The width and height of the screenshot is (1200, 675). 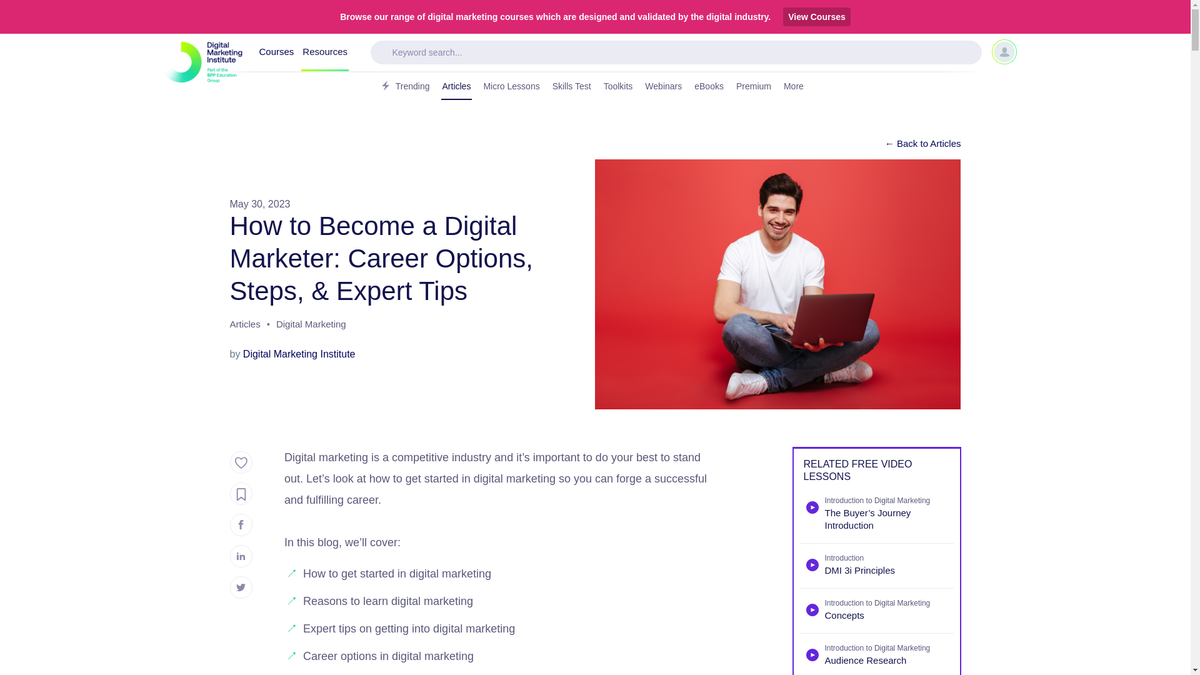 What do you see at coordinates (754, 86) in the screenshot?
I see `Premium` at bounding box center [754, 86].